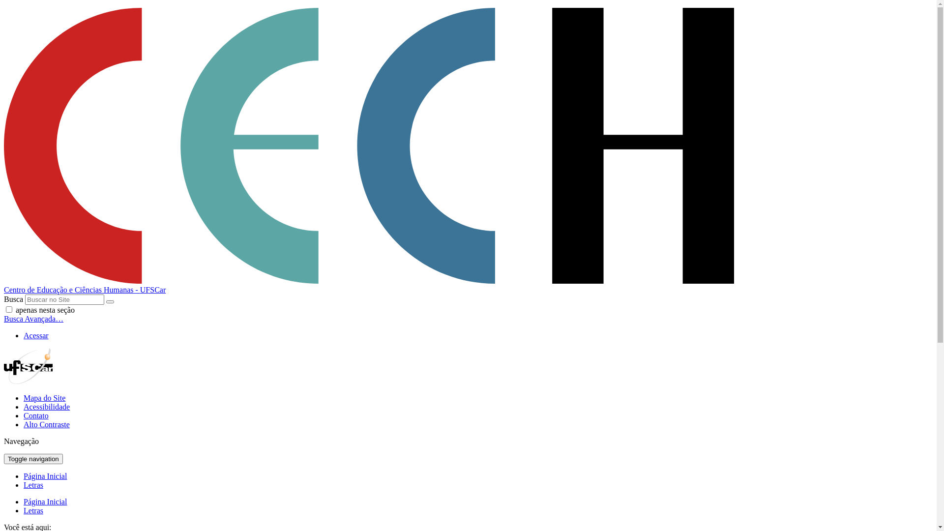 The image size is (944, 531). Describe the element at coordinates (47, 425) in the screenshot. I see `Alto Contraste` at that location.